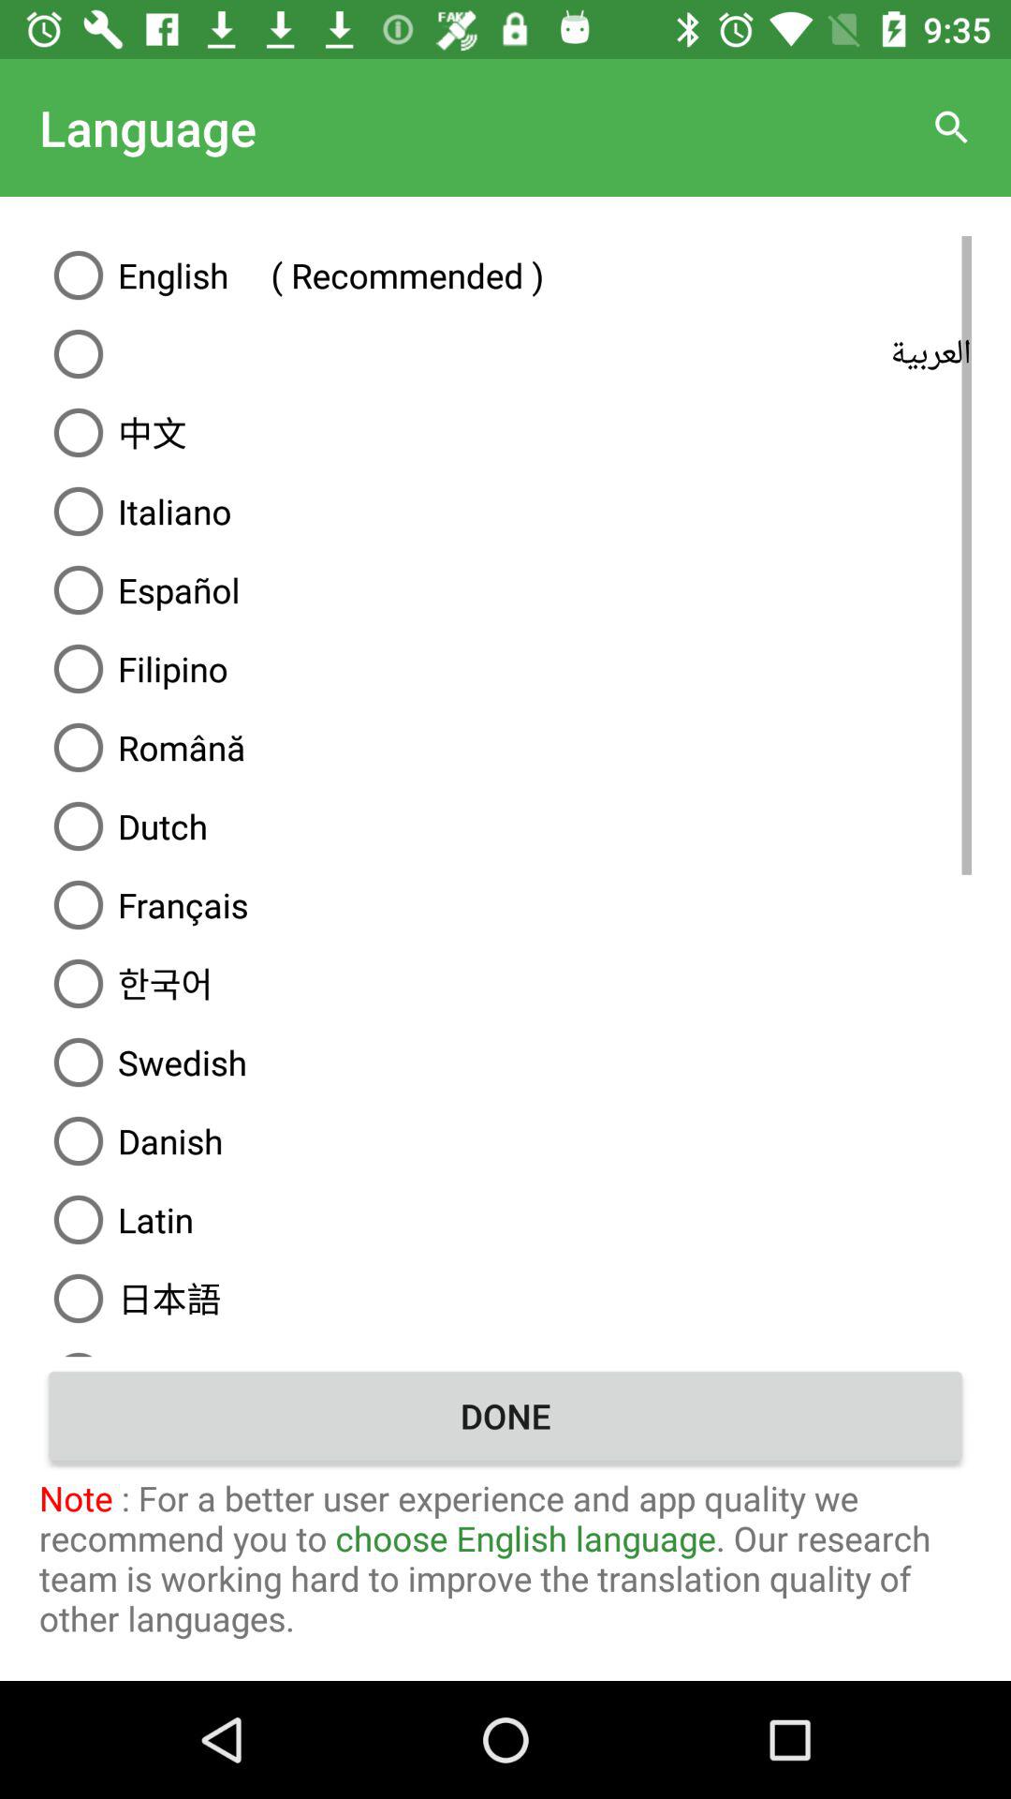 This screenshot has height=1799, width=1011. Describe the element at coordinates (505, 1141) in the screenshot. I see `open the danish item` at that location.